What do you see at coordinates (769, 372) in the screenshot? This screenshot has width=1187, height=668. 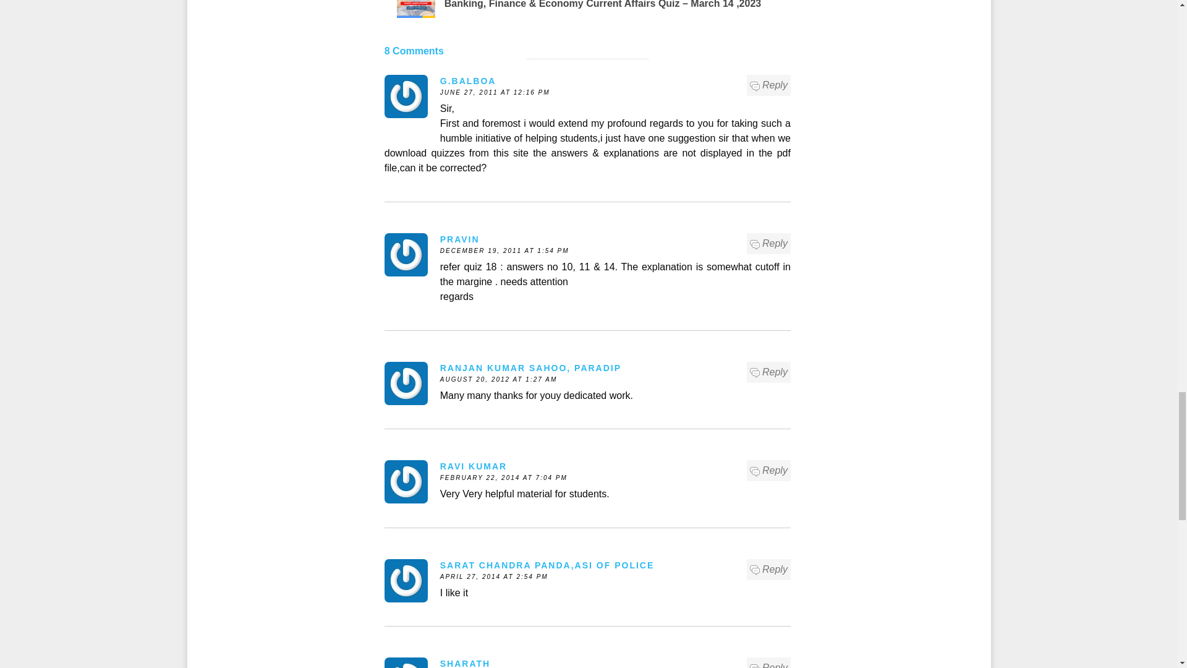 I see `Reply` at bounding box center [769, 372].